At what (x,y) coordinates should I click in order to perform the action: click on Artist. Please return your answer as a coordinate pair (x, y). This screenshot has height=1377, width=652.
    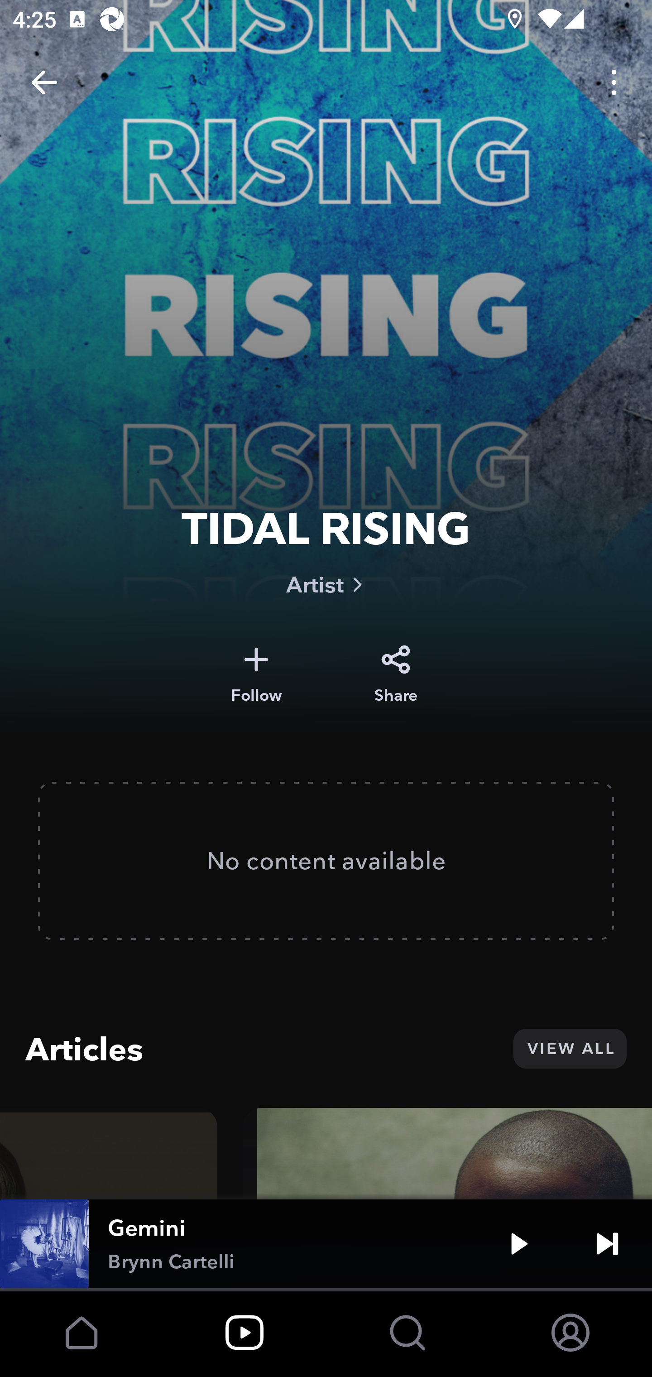
    Looking at the image, I should click on (326, 584).